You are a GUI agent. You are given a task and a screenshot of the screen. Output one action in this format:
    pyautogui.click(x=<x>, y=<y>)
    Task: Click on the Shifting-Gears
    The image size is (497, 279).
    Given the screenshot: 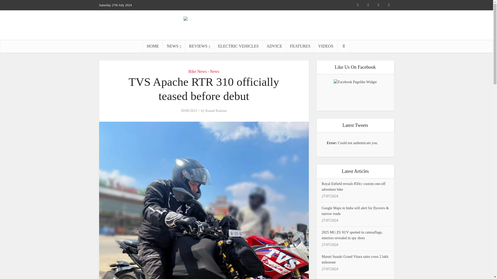 What is the action you would take?
    pyautogui.click(x=246, y=26)
    